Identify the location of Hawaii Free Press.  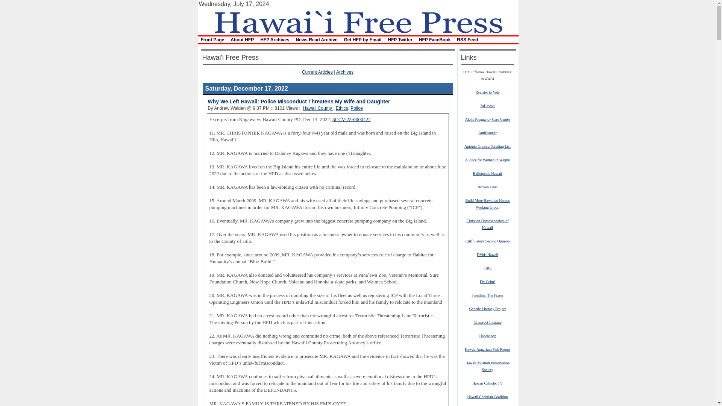
(358, 21).